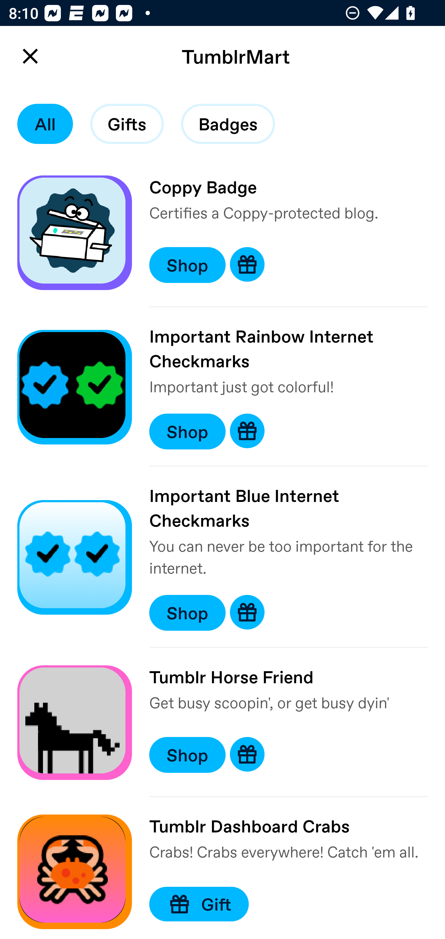 The height and width of the screenshot is (939, 445). What do you see at coordinates (187, 265) in the screenshot?
I see `Shop` at bounding box center [187, 265].